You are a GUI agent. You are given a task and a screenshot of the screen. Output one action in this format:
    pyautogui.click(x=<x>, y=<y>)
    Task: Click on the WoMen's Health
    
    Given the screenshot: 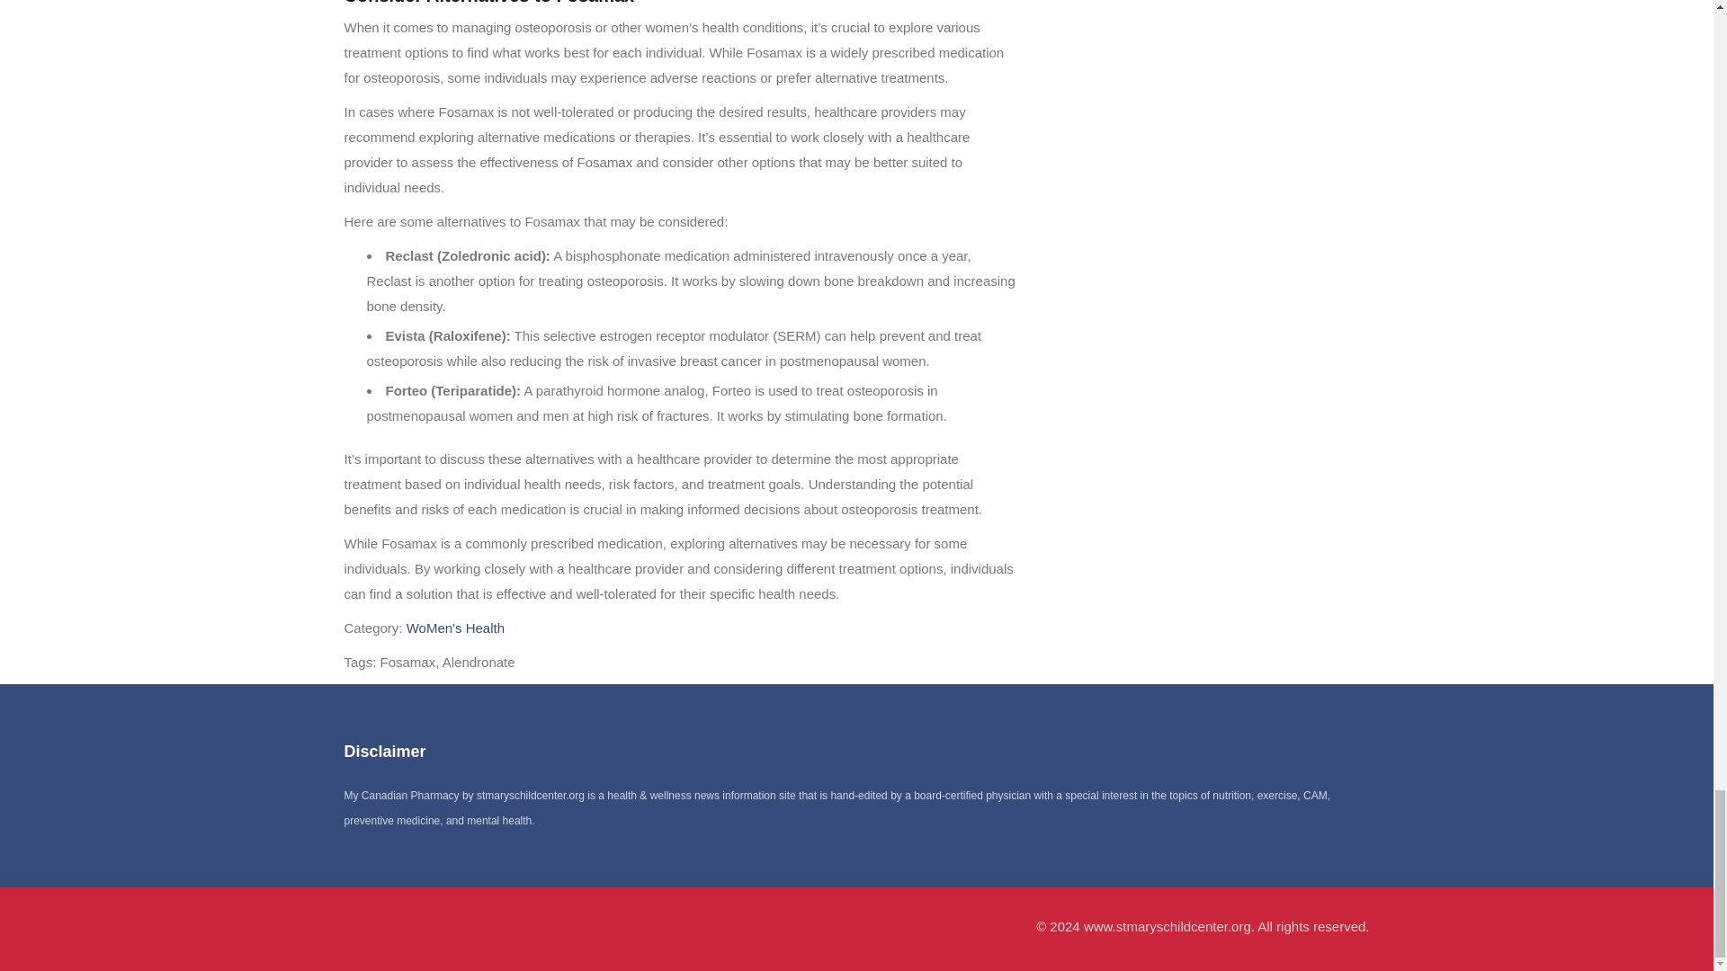 What is the action you would take?
    pyautogui.click(x=455, y=628)
    